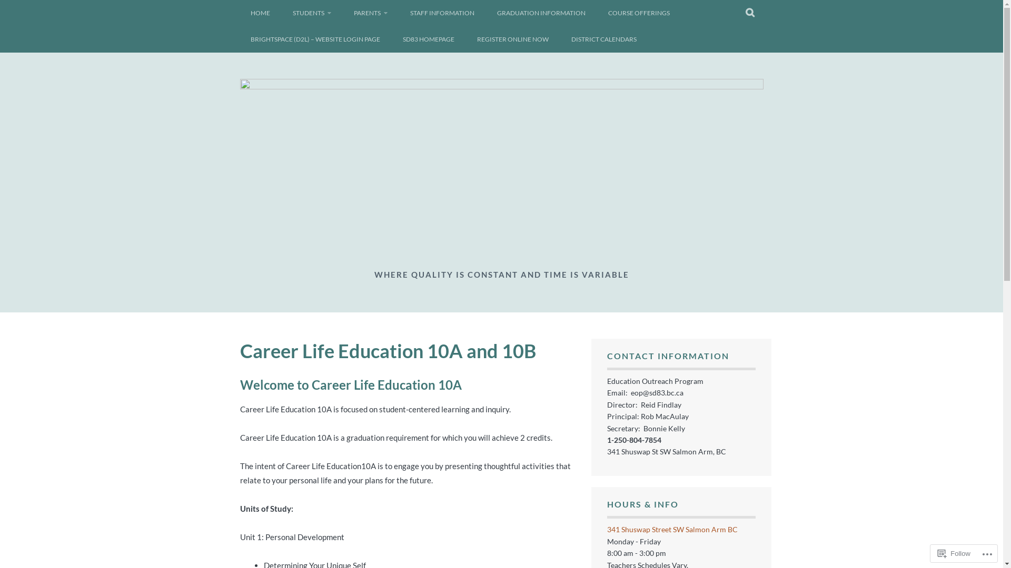  I want to click on REGISTER ONLINE NOW, so click(513, 39).